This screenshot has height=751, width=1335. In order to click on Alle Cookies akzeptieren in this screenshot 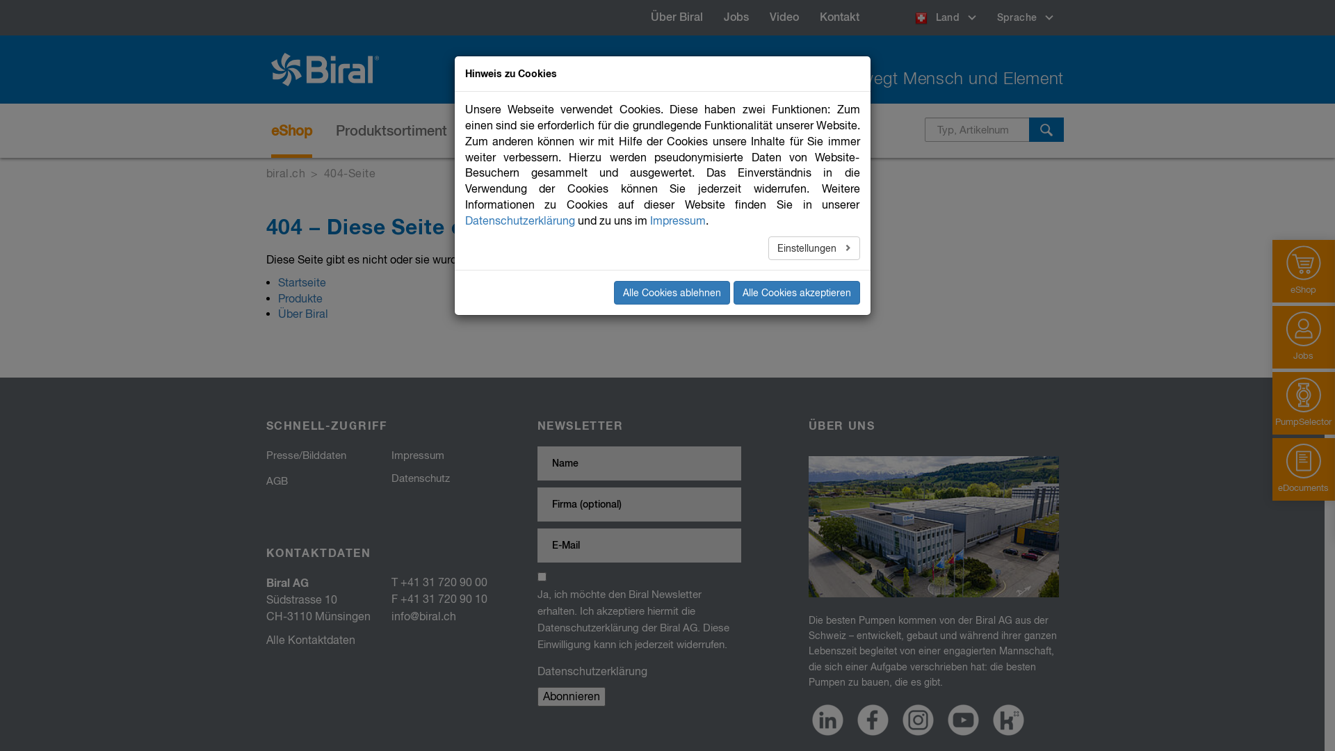, I will do `click(796, 293)`.